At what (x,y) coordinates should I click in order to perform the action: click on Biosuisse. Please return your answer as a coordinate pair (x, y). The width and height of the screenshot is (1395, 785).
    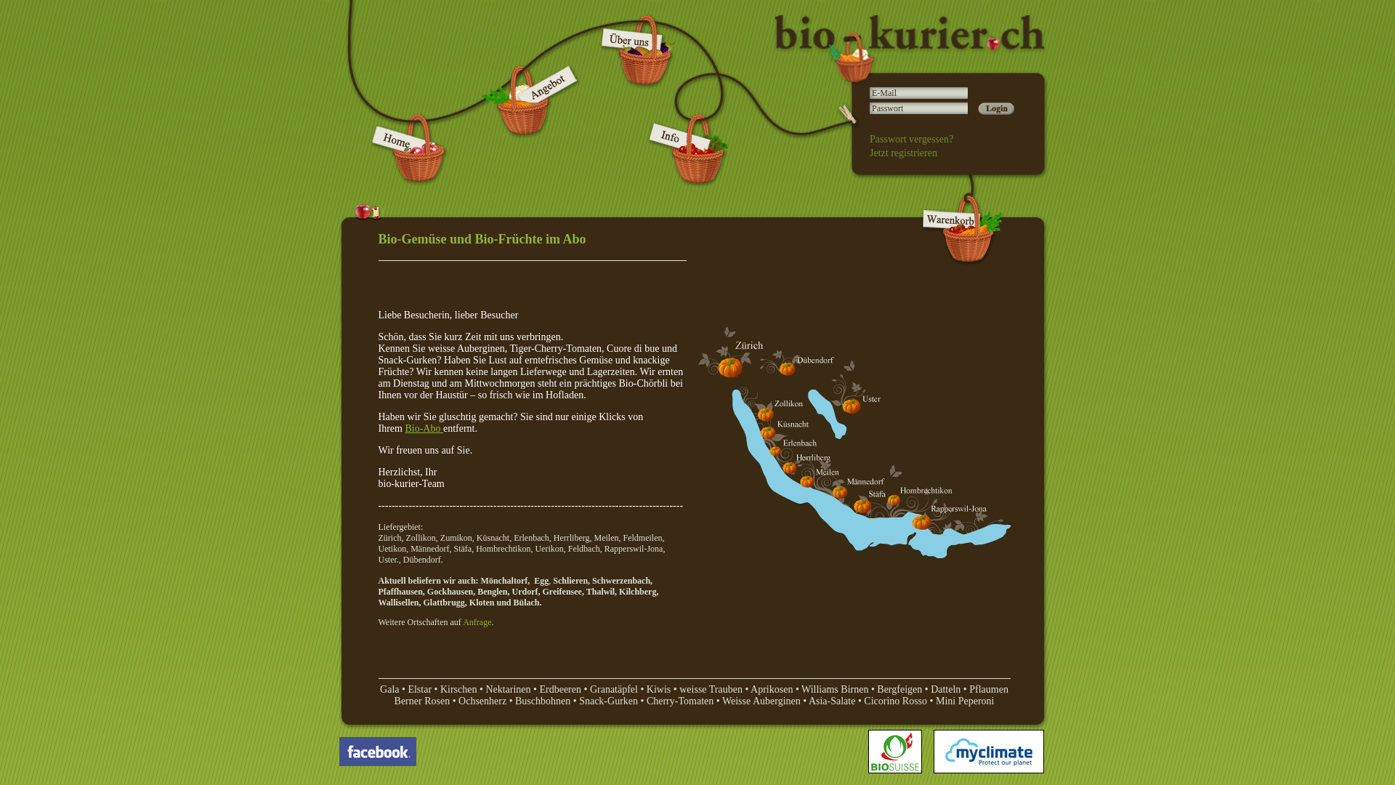
    Looking at the image, I should click on (901, 770).